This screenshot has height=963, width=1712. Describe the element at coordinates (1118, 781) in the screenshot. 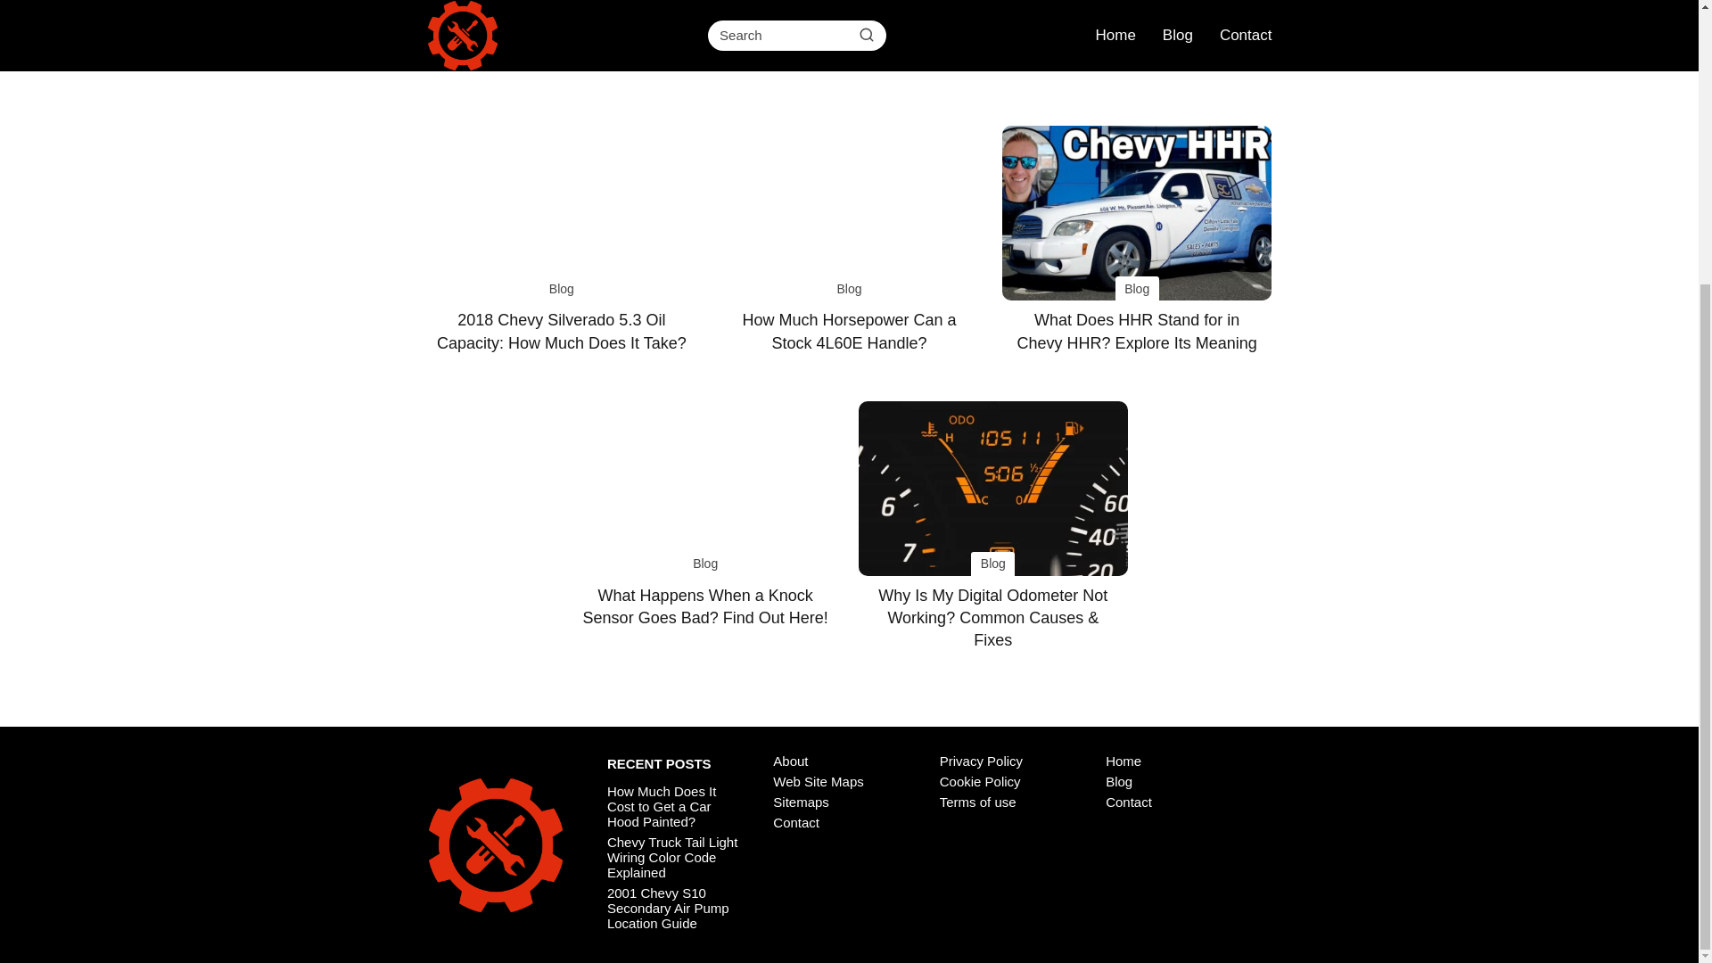

I see `Blog` at that location.